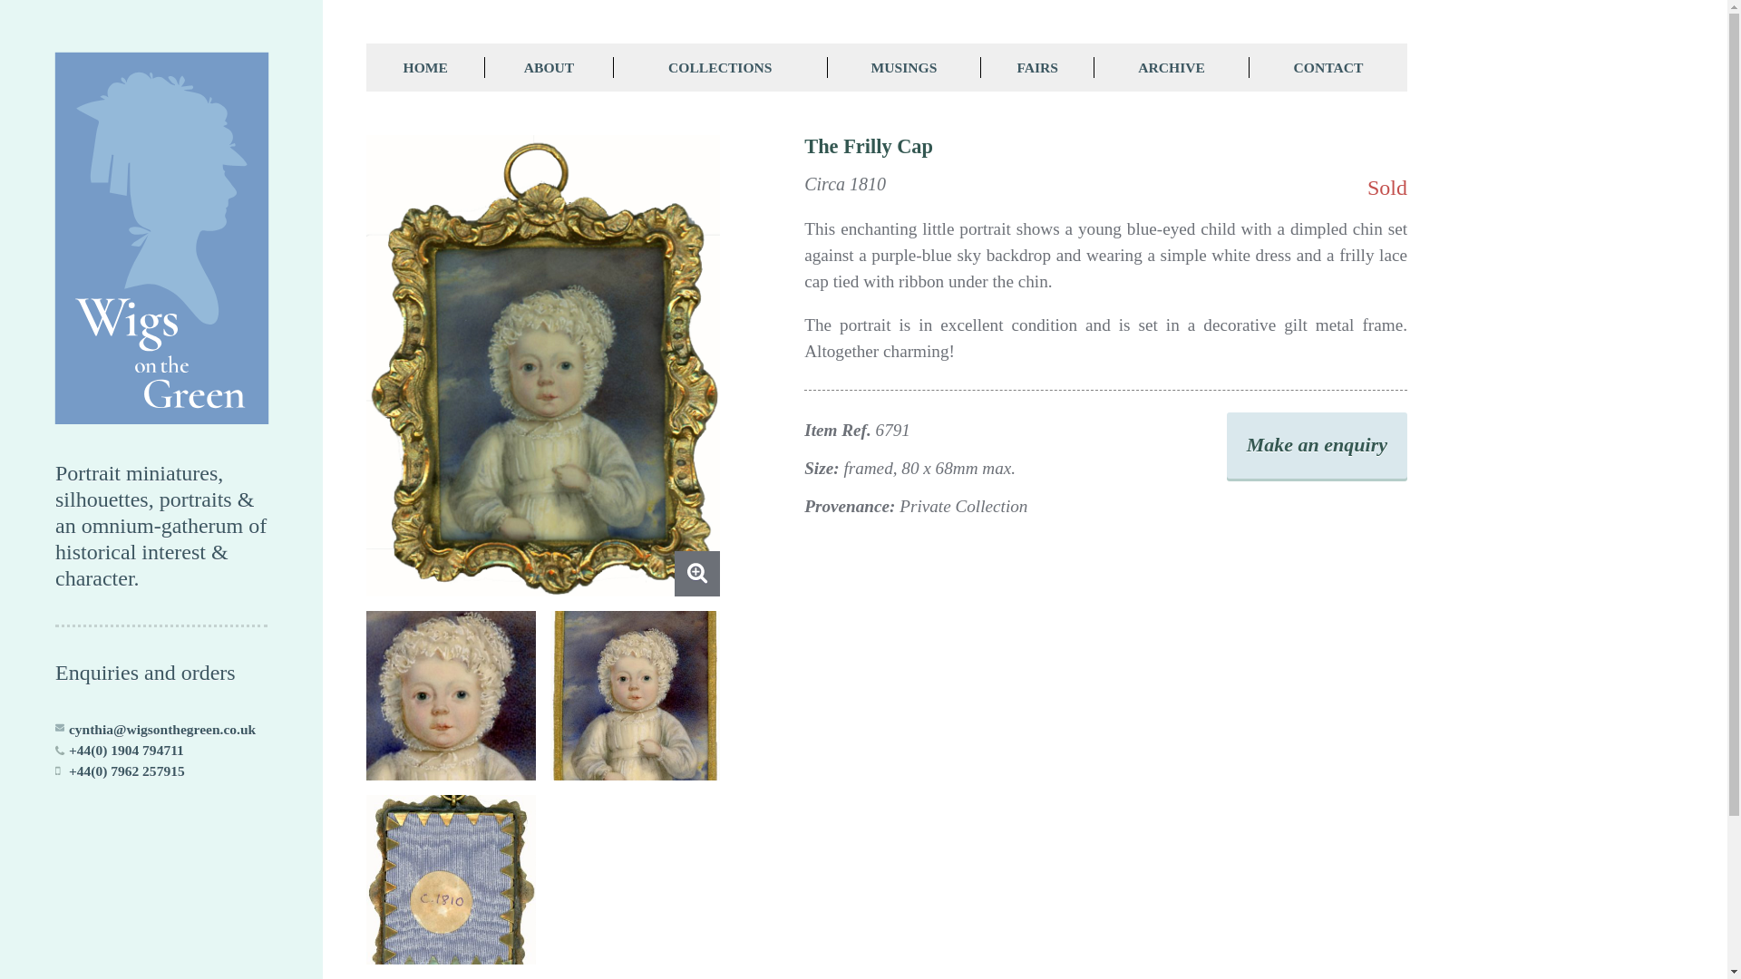 The image size is (1741, 979). What do you see at coordinates (1172, 67) in the screenshot?
I see `ARCHIVE` at bounding box center [1172, 67].